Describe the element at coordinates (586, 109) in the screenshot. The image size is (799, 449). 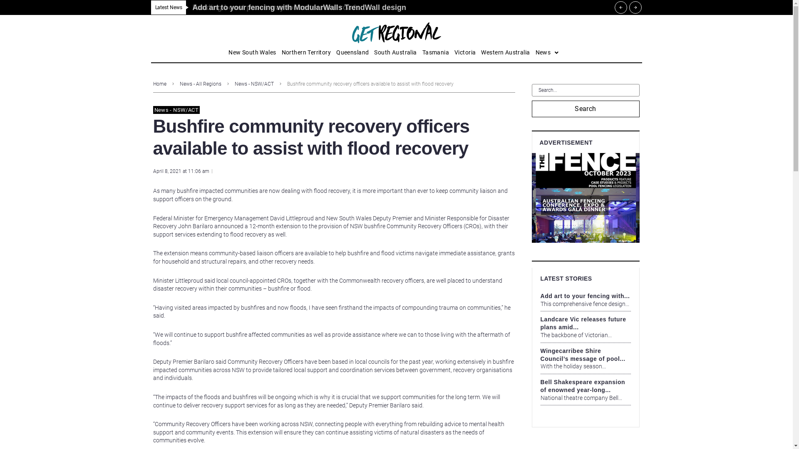
I see `Search` at that location.